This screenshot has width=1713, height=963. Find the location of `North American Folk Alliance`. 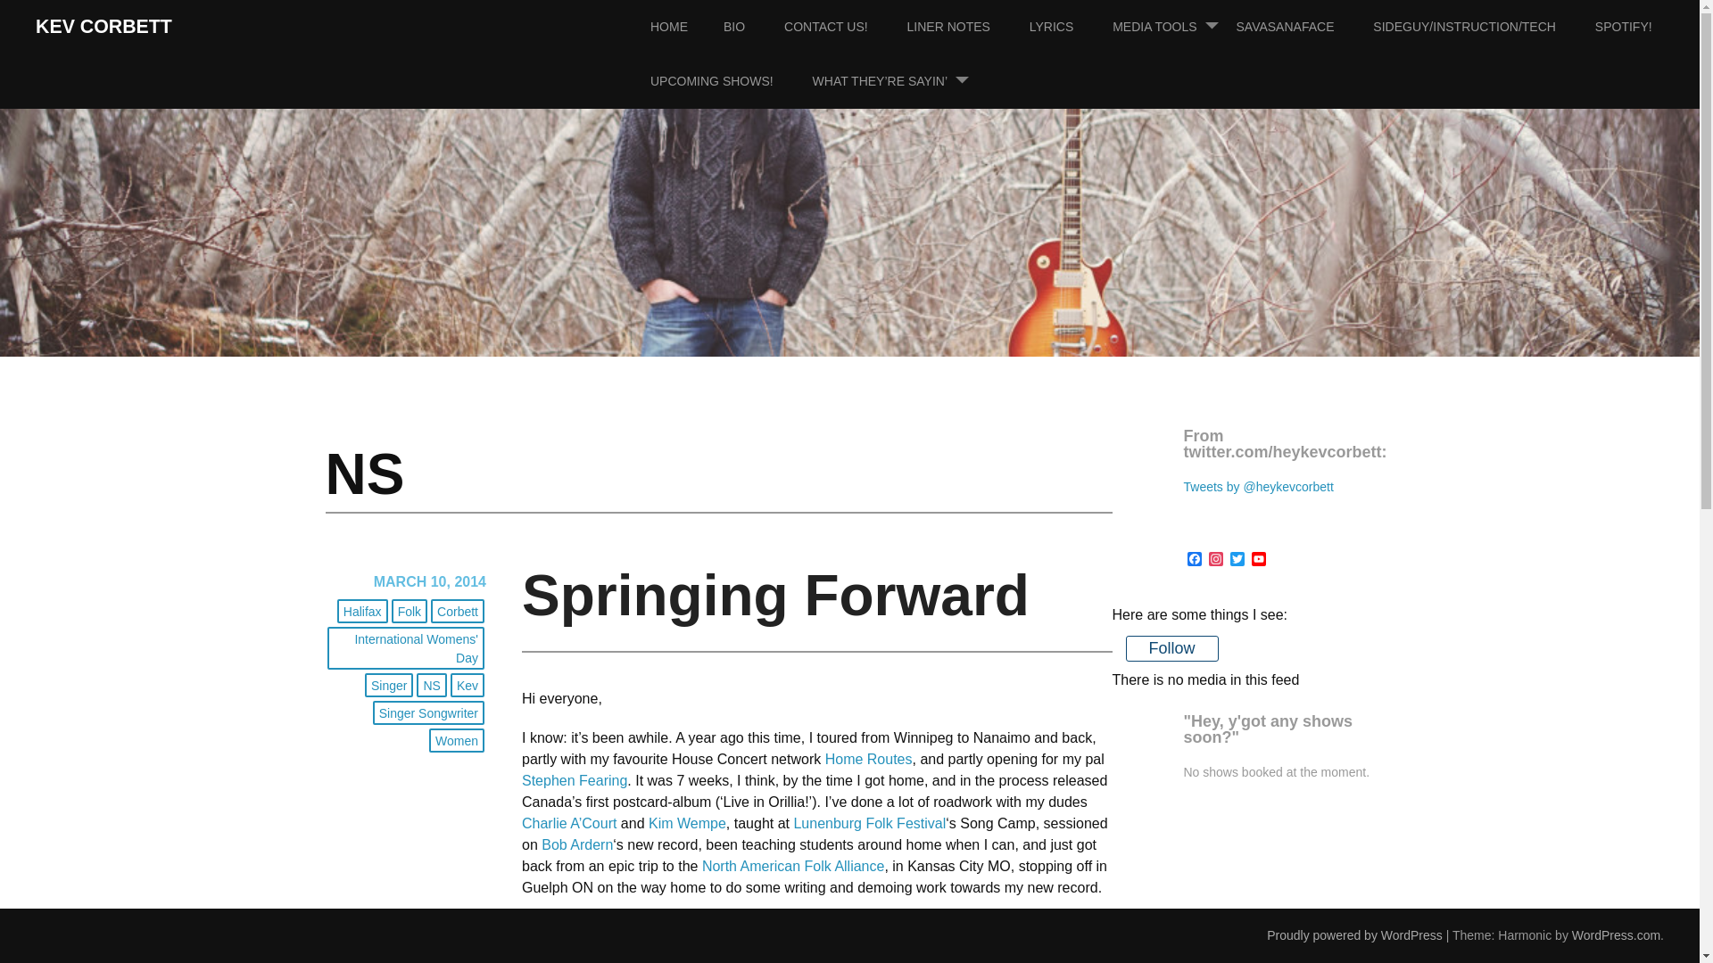

North American Folk Alliance is located at coordinates (794, 866).